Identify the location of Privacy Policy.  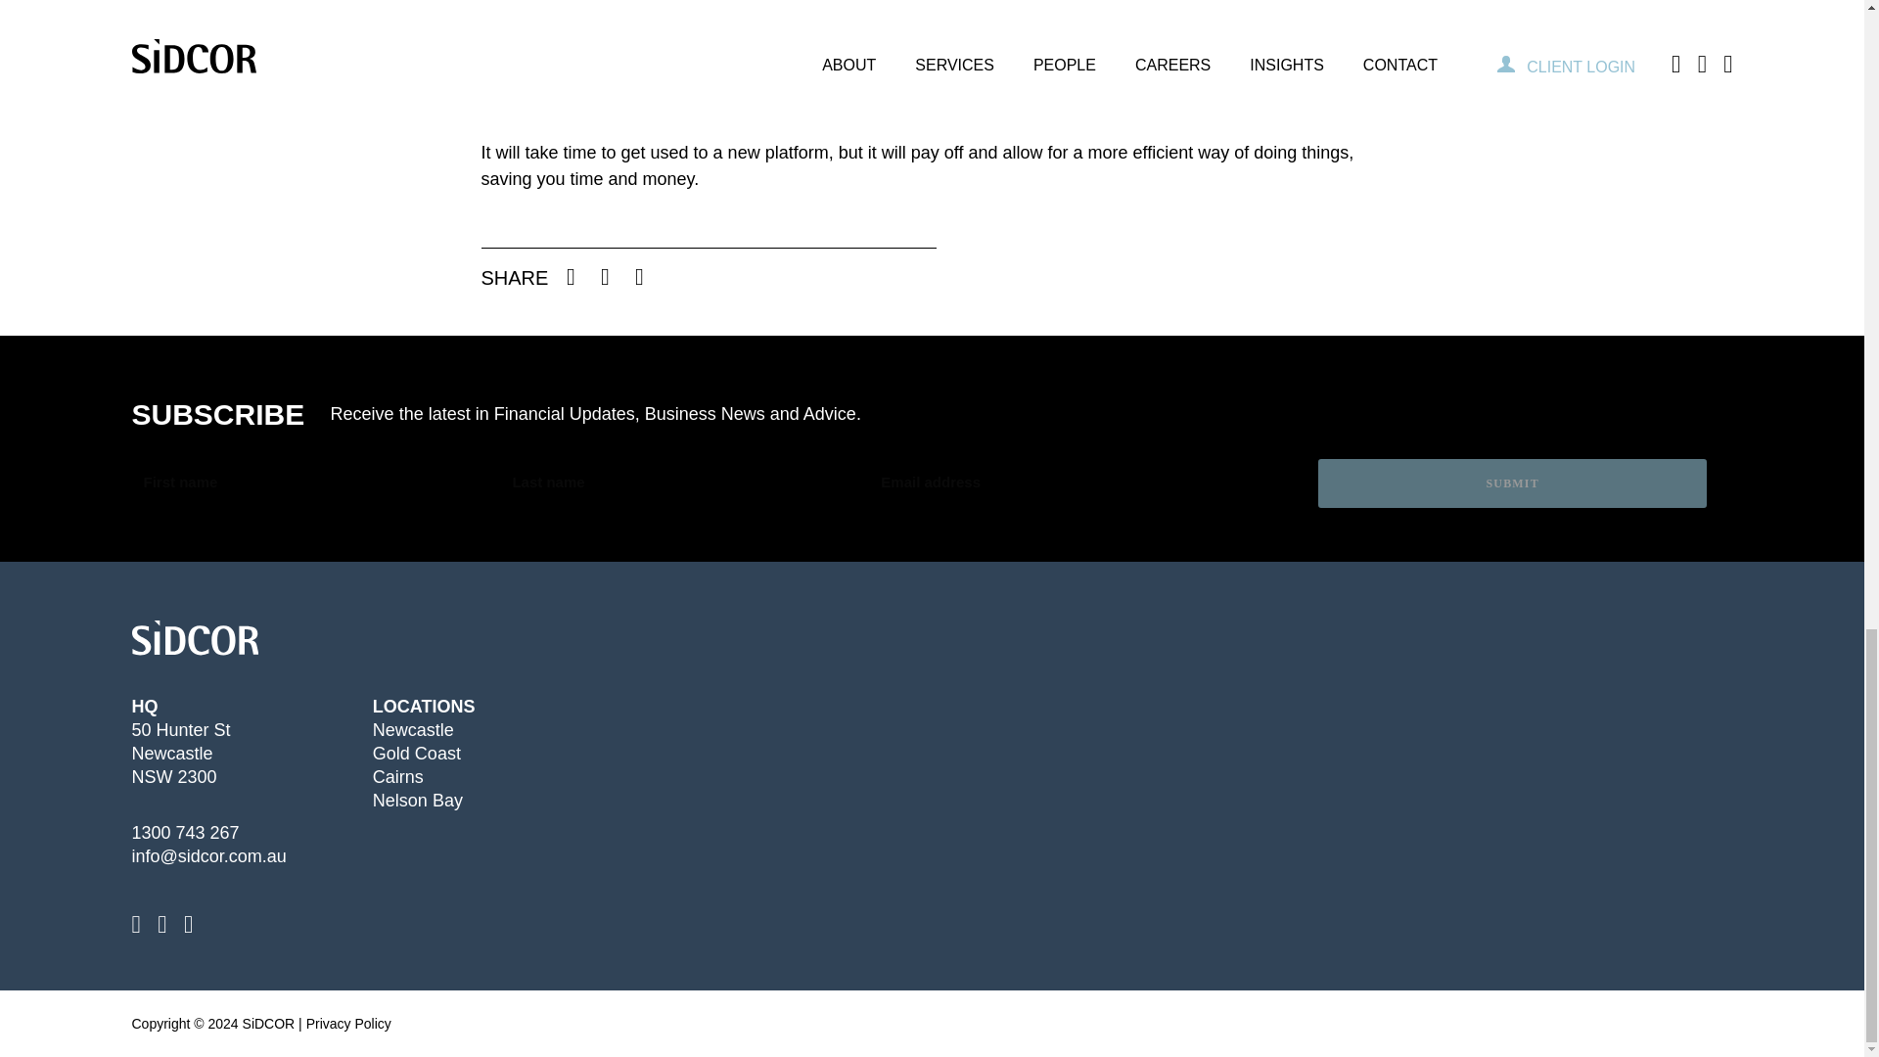
(348, 1024).